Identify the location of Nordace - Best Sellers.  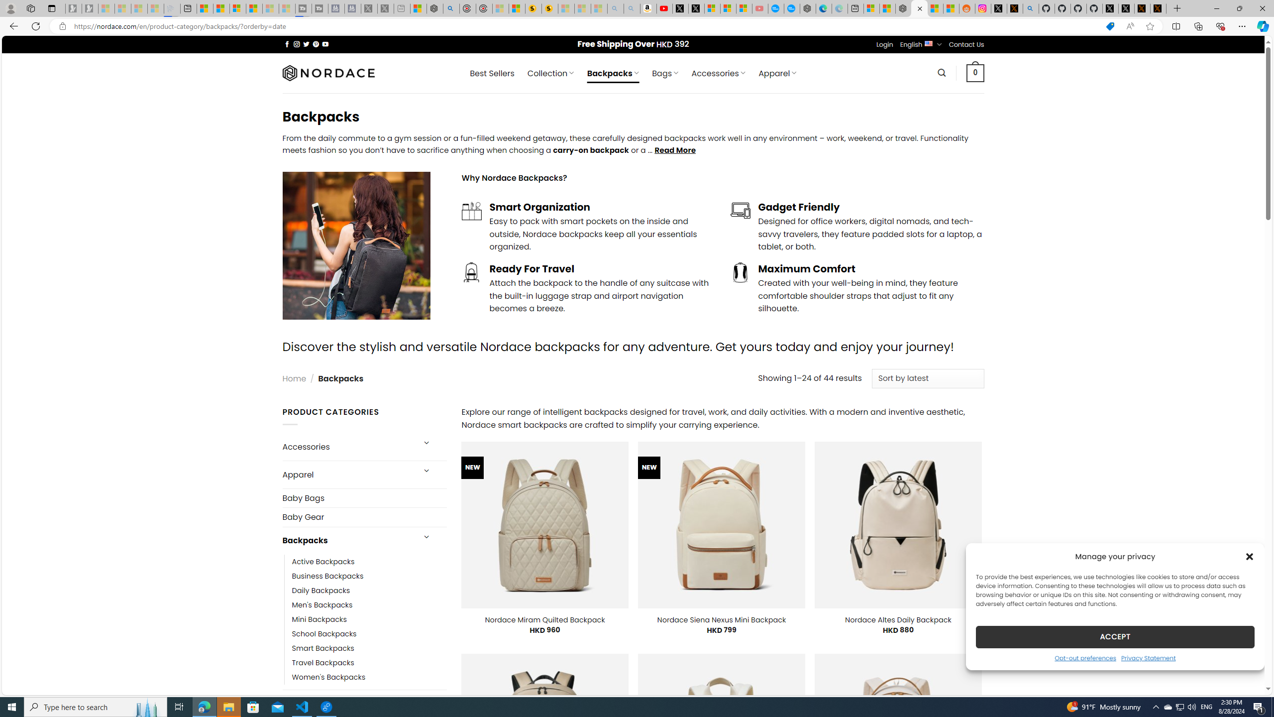
(904, 8).